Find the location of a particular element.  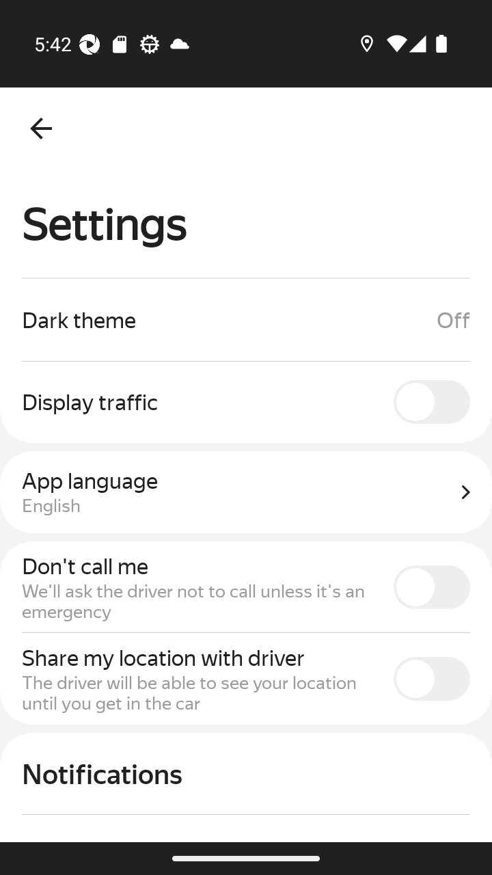

App language, English App language English is located at coordinates (246, 492).